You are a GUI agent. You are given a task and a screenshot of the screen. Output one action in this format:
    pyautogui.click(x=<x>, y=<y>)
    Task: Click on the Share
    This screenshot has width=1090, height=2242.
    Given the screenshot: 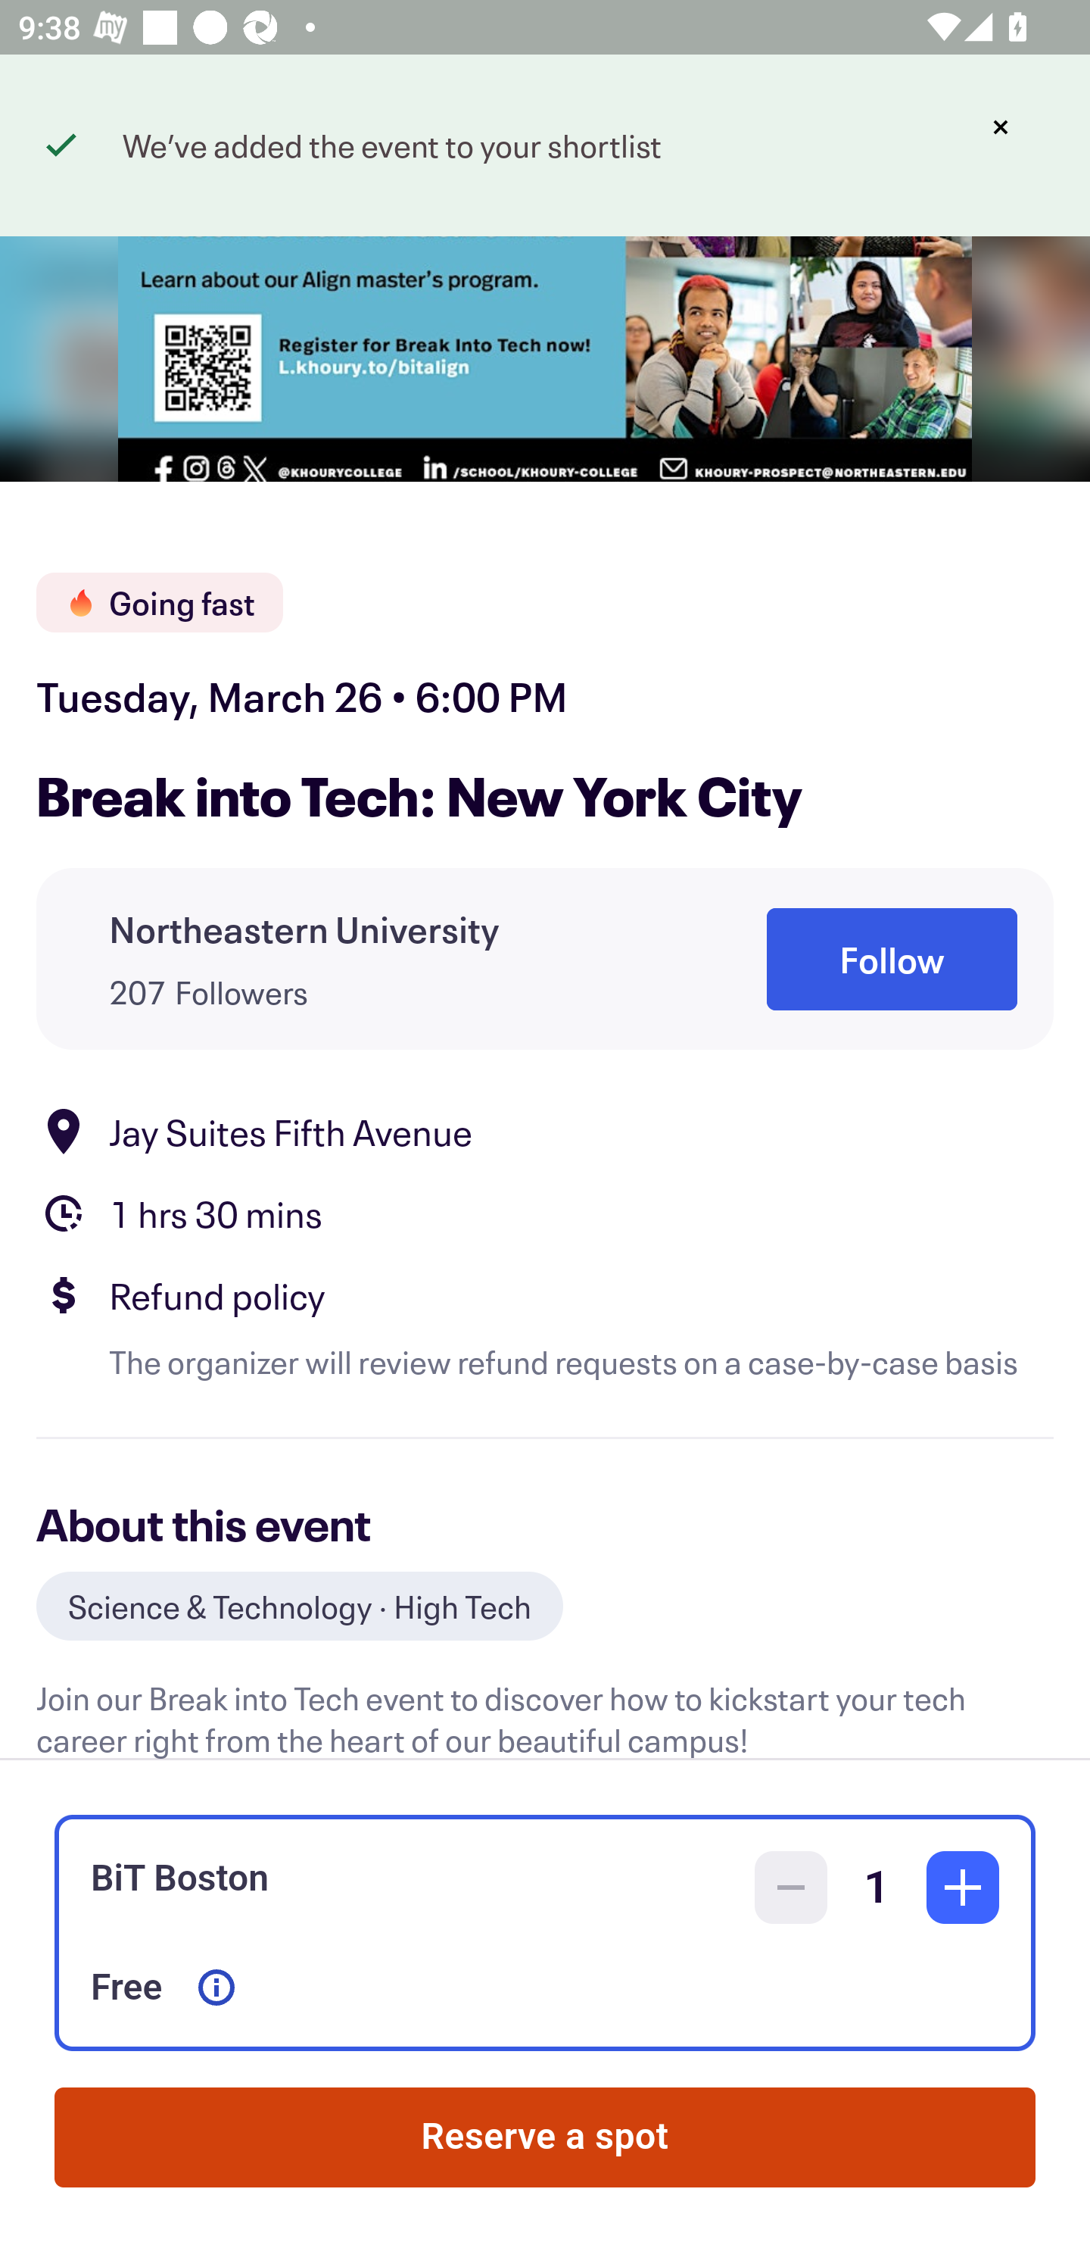 What is the action you would take?
    pyautogui.click(x=1008, y=135)
    